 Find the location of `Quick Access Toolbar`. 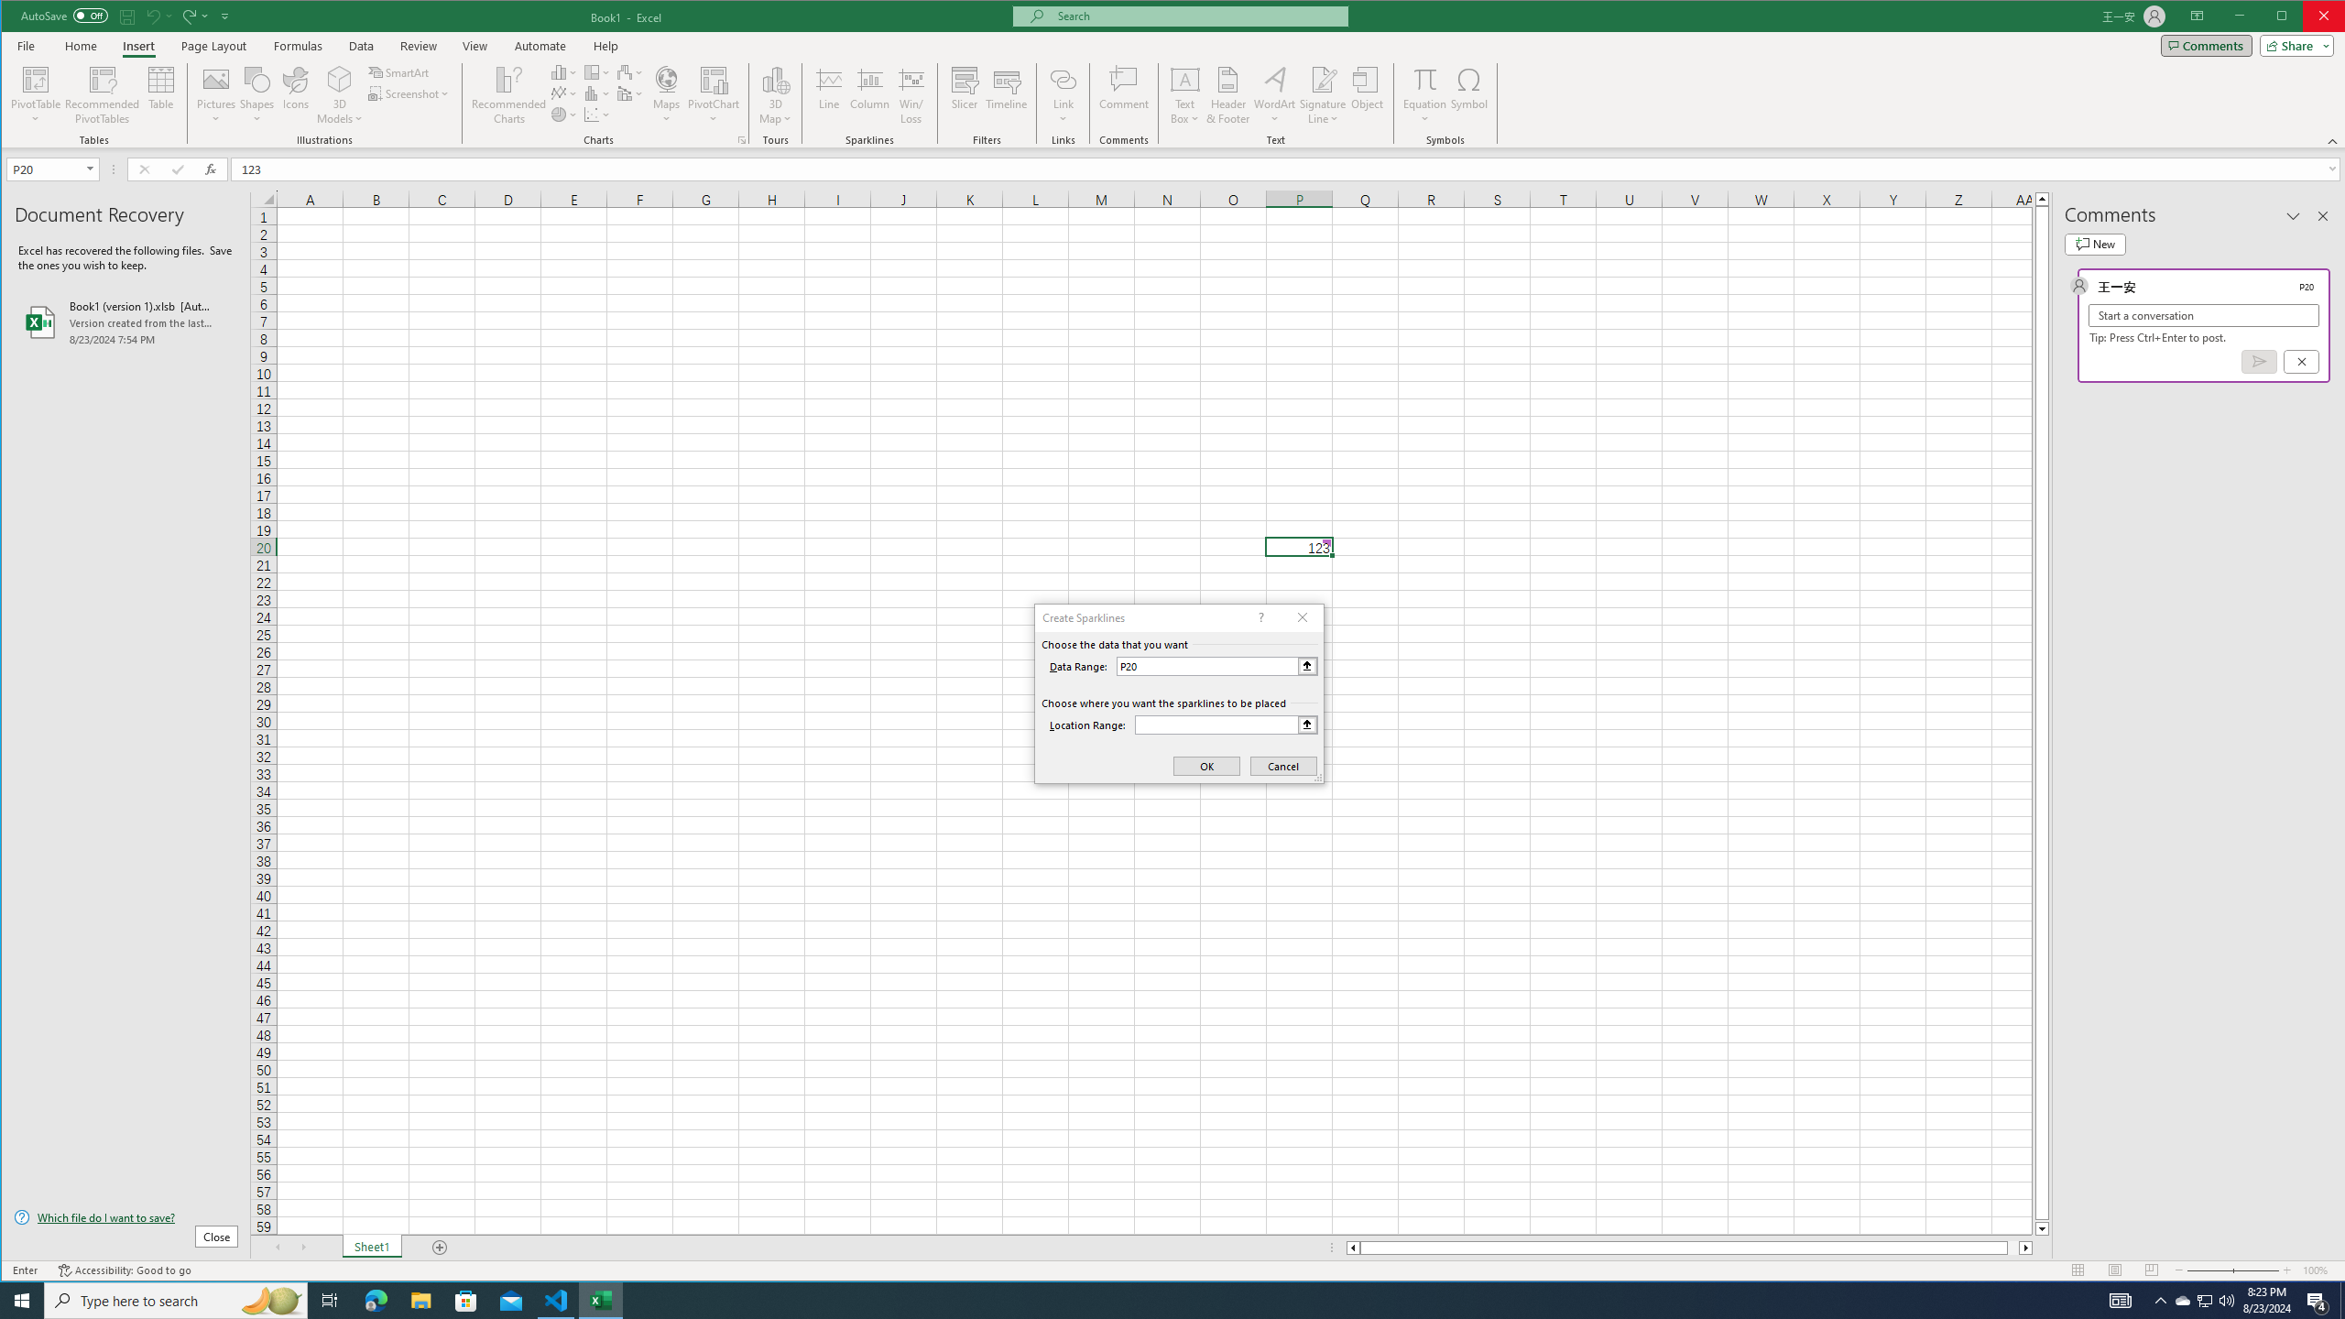

Quick Access Toolbar is located at coordinates (127, 16).